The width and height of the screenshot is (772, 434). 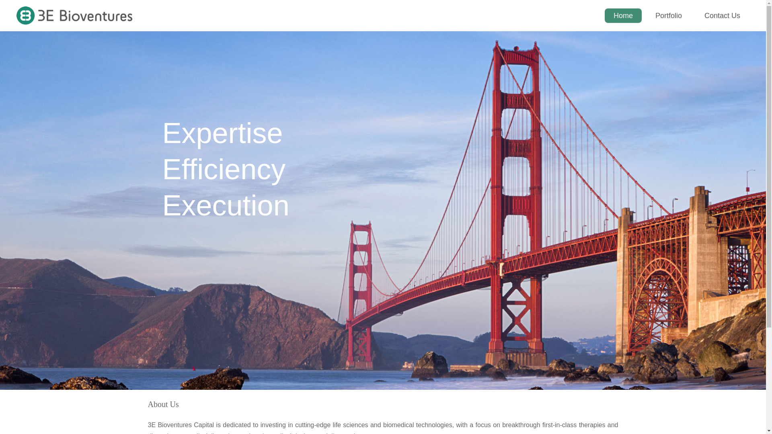 What do you see at coordinates (722, 16) in the screenshot?
I see `Contact Us` at bounding box center [722, 16].